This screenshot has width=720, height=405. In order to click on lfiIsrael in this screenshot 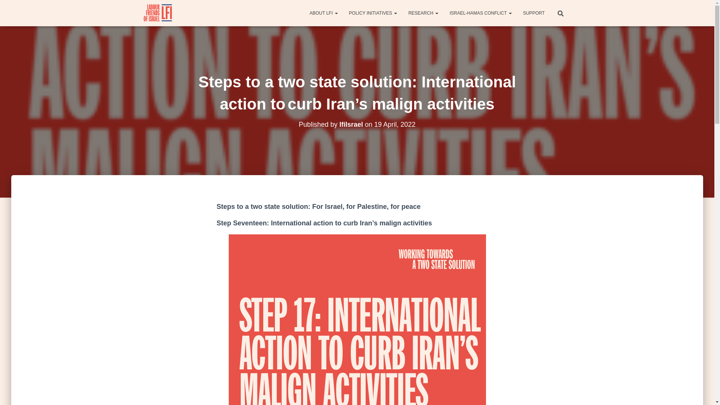, I will do `click(351, 124)`.